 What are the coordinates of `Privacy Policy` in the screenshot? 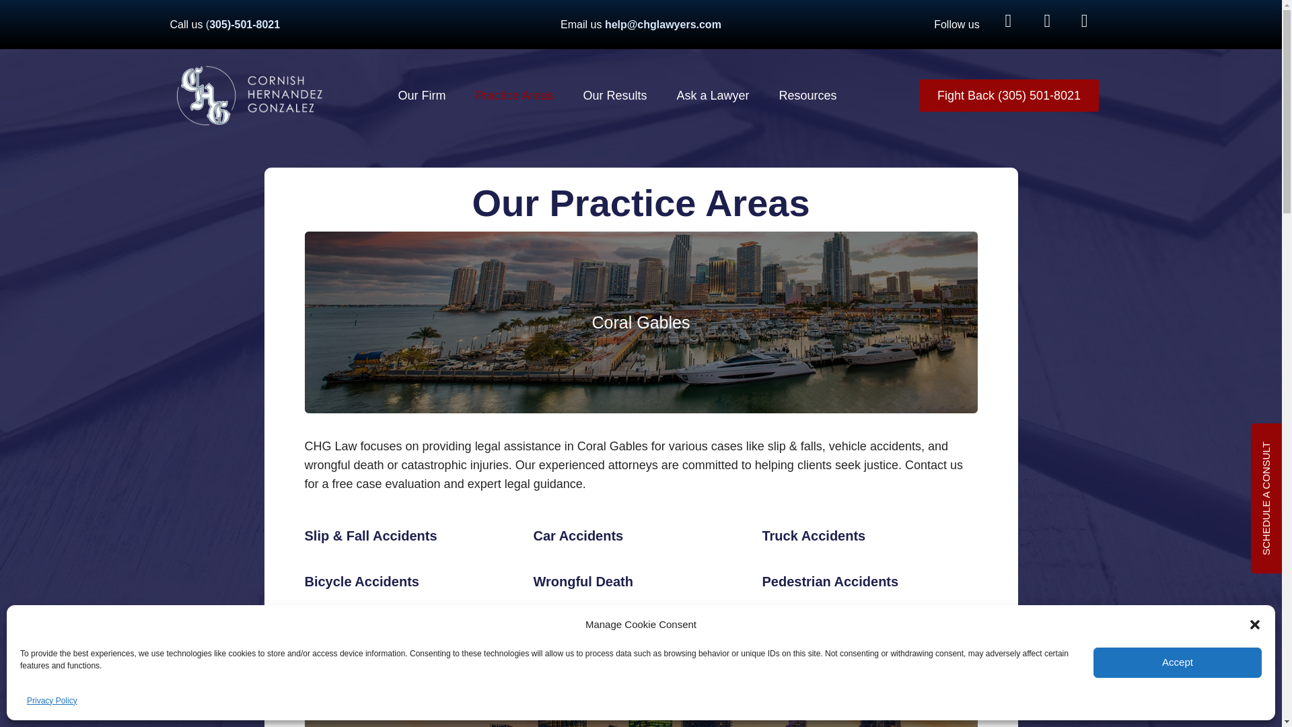 It's located at (52, 701).